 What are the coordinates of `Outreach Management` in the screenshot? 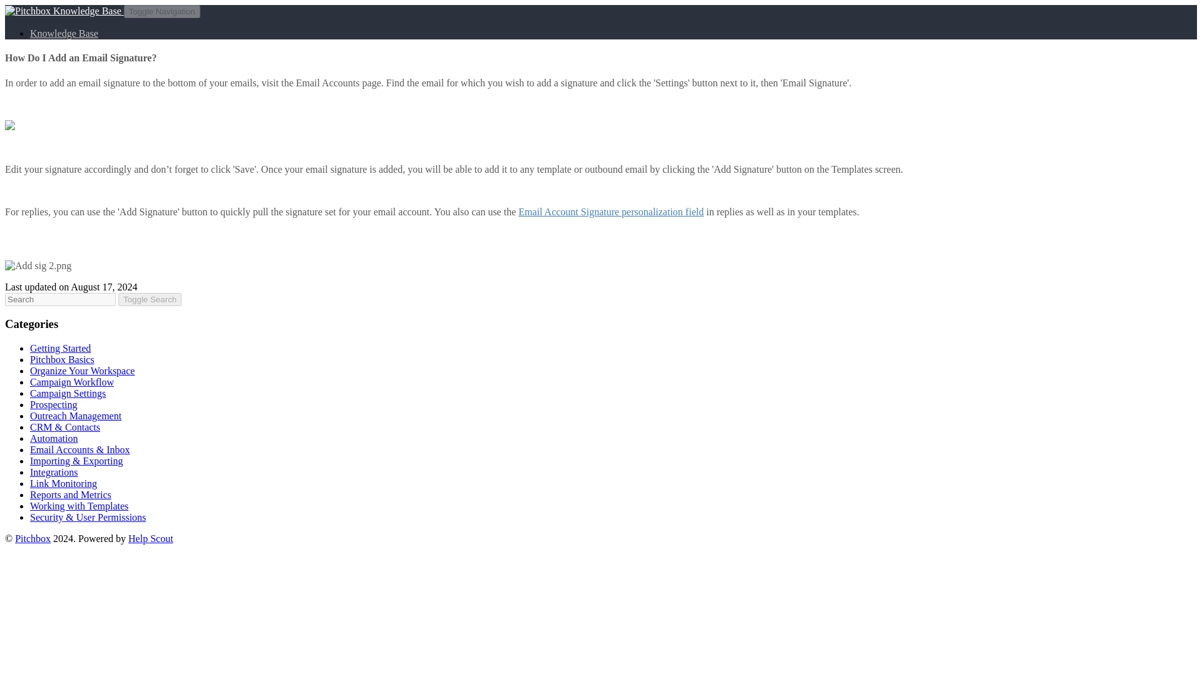 It's located at (75, 416).